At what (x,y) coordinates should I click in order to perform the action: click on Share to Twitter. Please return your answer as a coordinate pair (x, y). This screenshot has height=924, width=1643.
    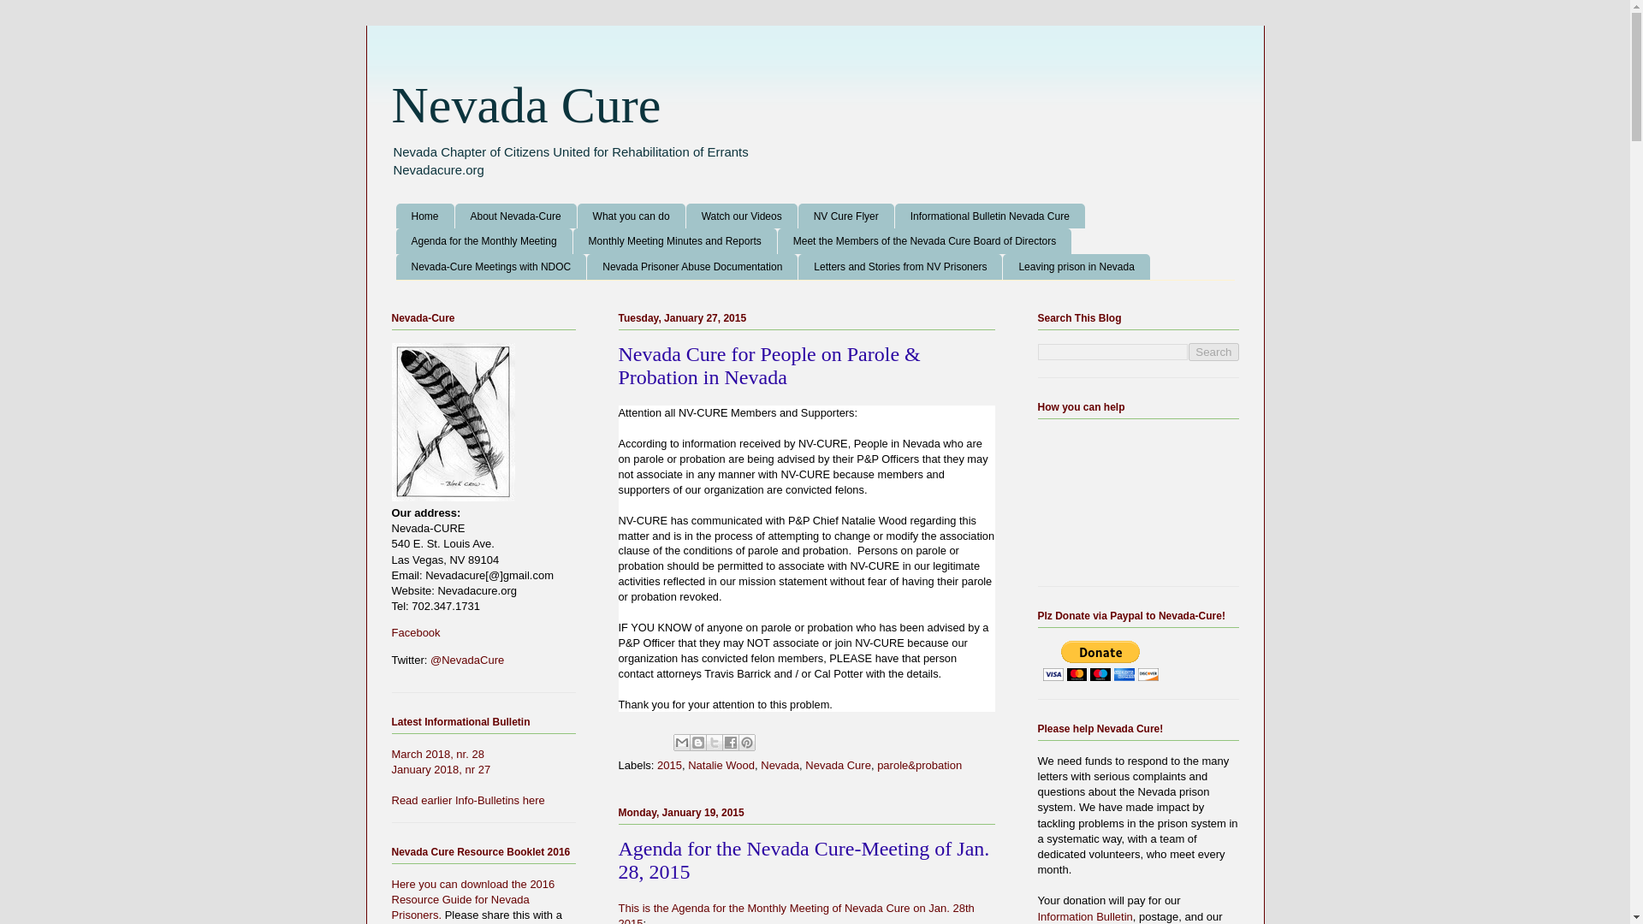
    Looking at the image, I should click on (714, 743).